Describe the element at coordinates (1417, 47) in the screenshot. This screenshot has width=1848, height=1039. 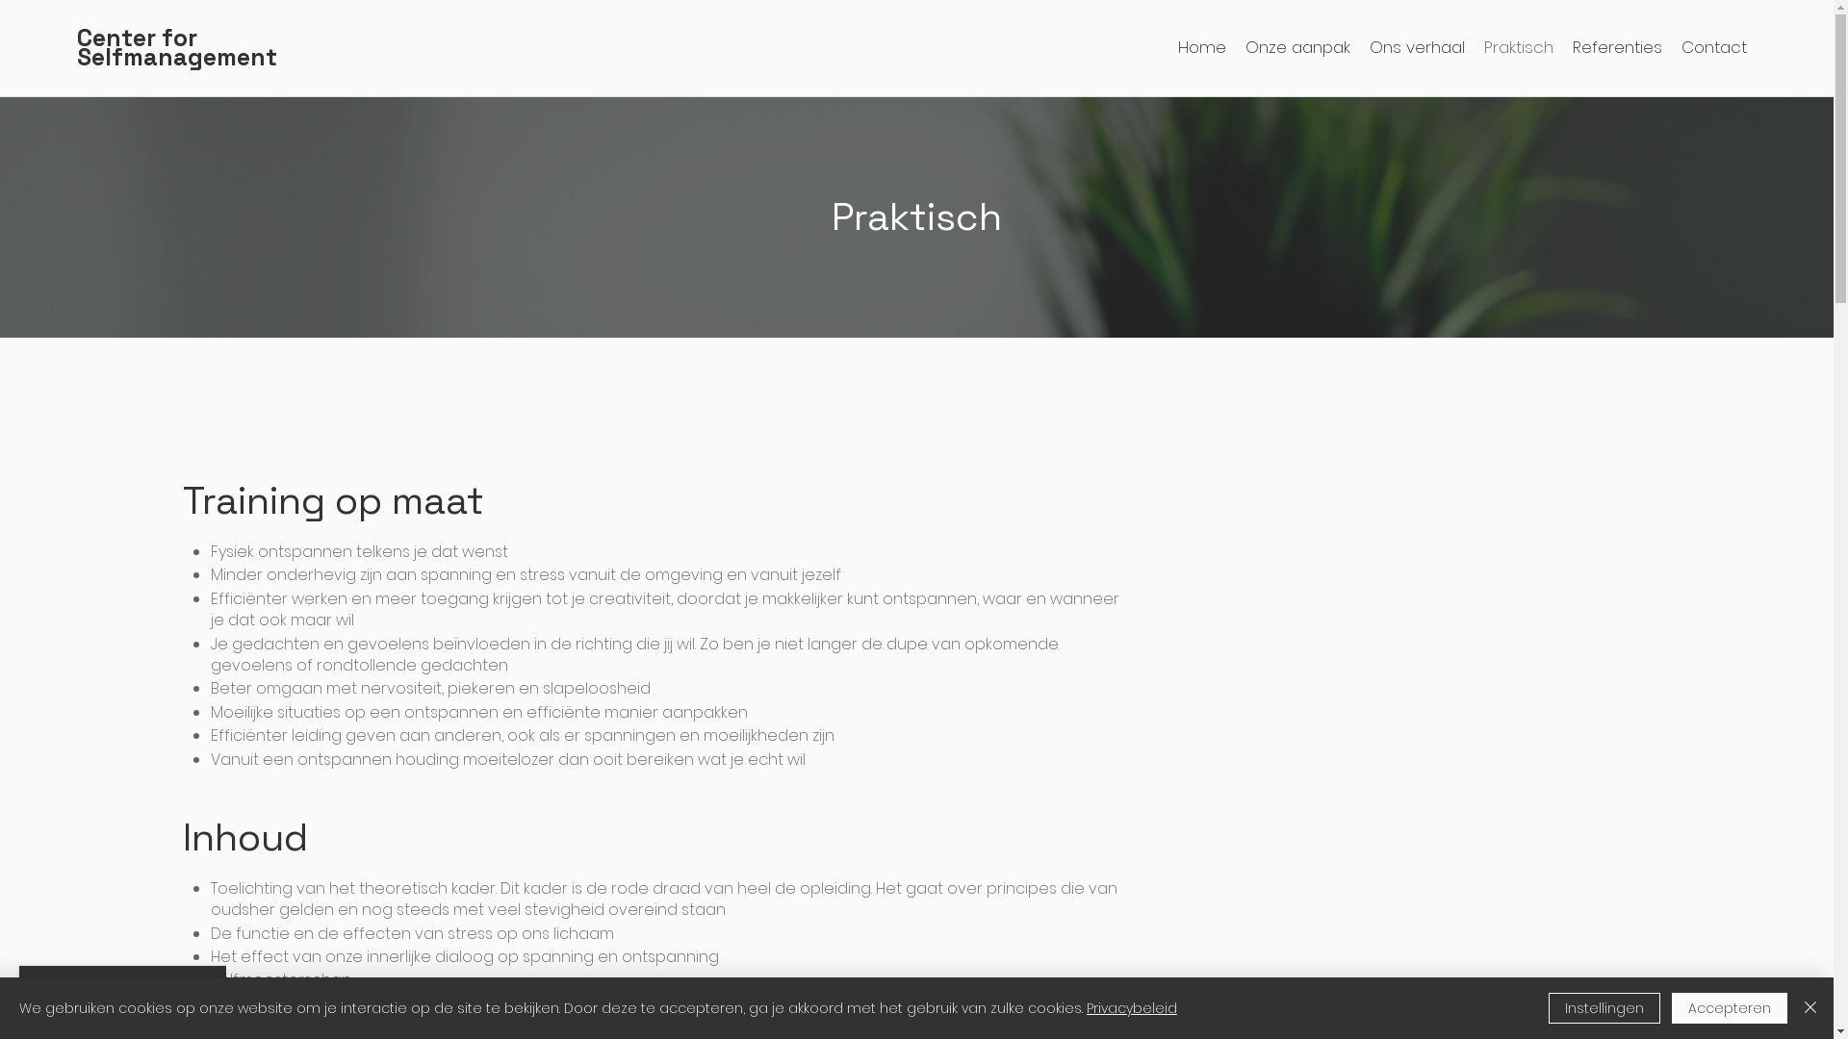
I see `Ons verhaal` at that location.